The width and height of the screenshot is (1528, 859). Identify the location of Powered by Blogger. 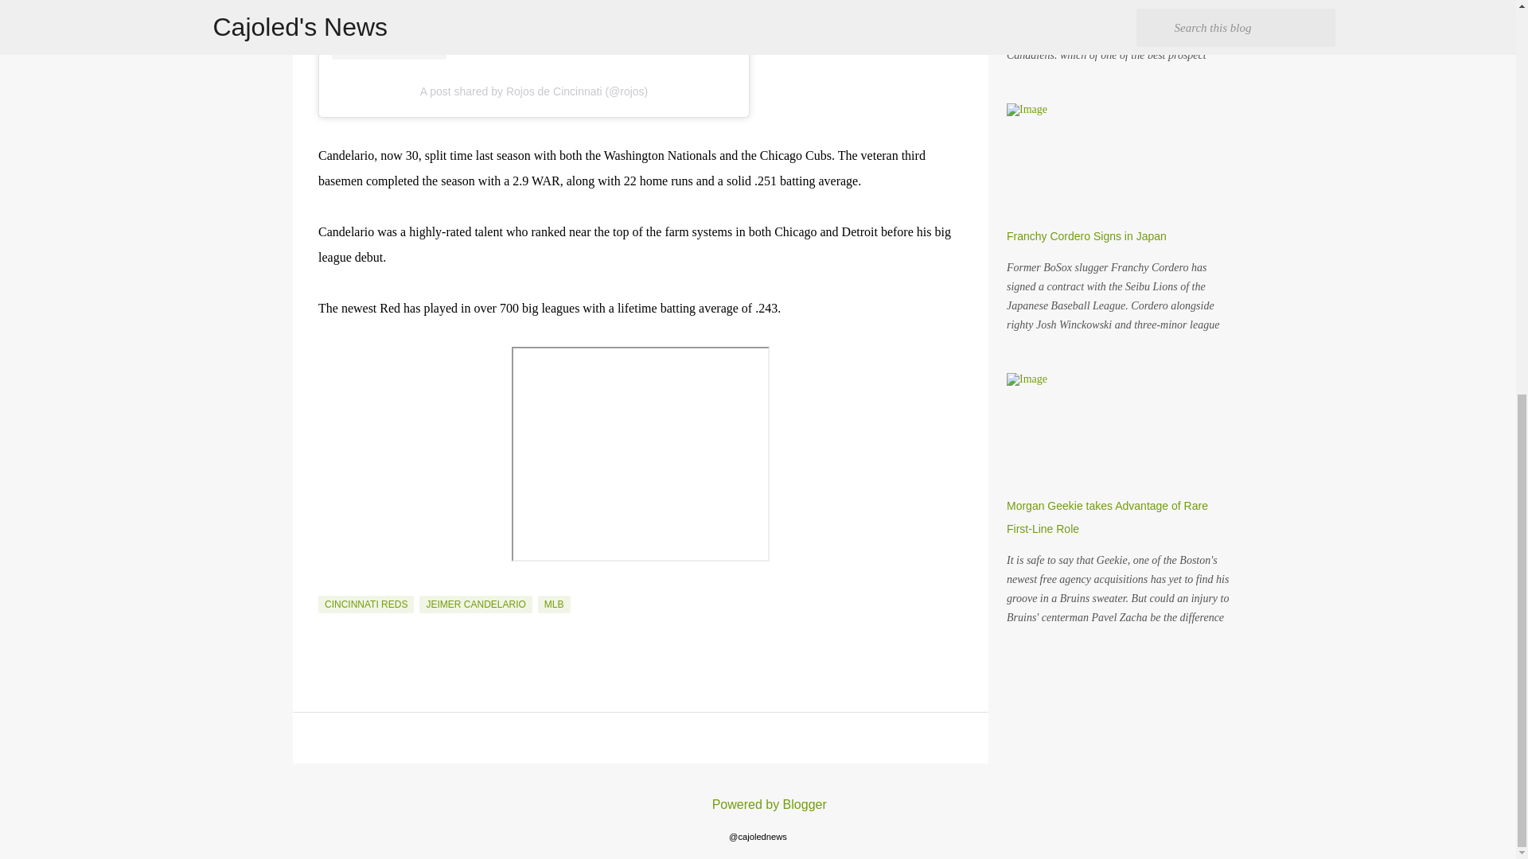
(758, 804).